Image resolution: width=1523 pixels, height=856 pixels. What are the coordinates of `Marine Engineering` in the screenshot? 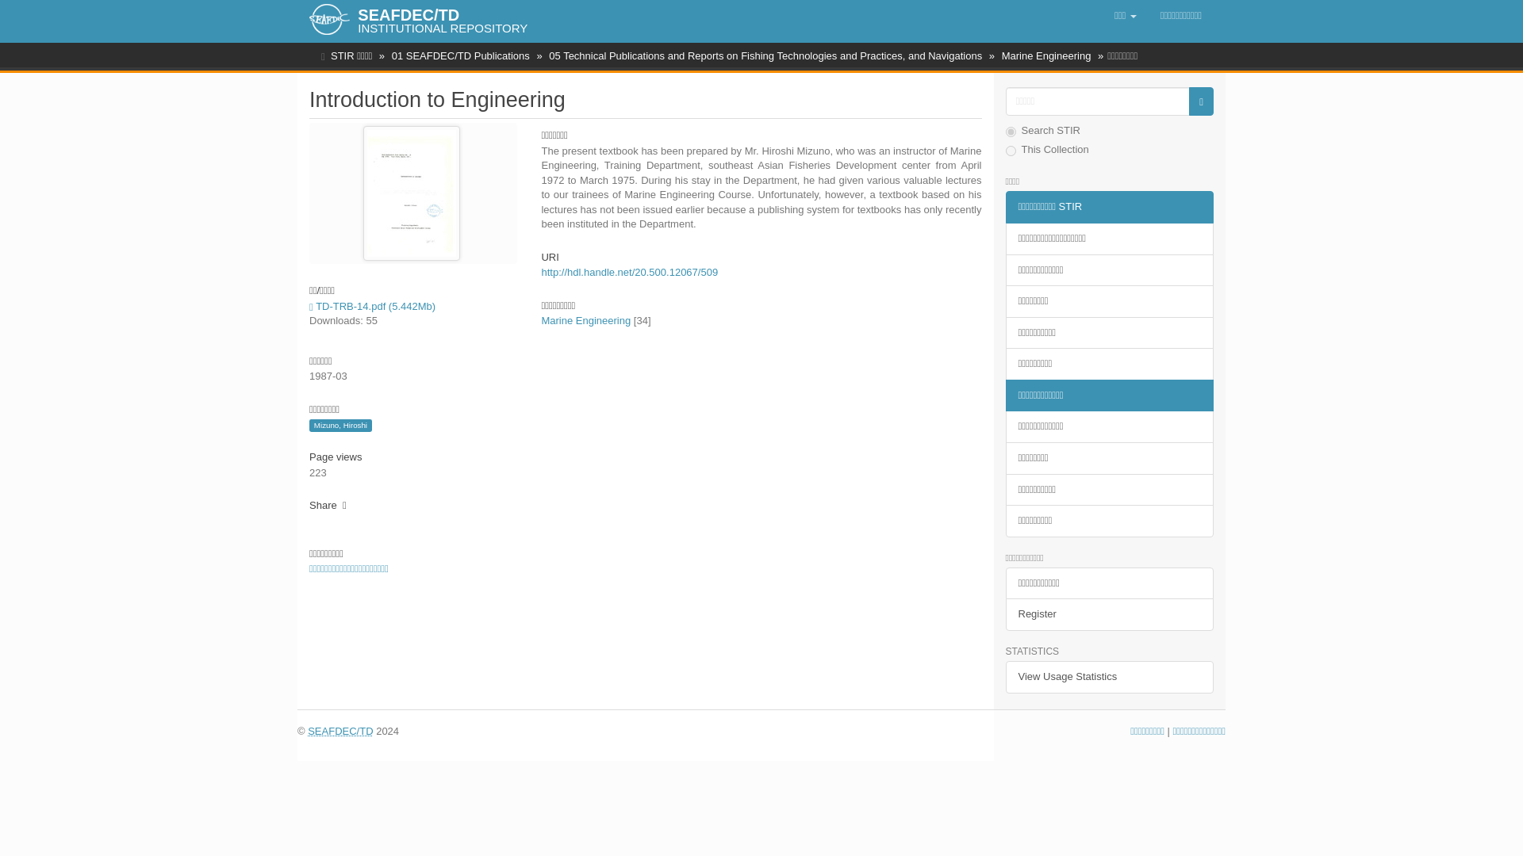 It's located at (1047, 55).